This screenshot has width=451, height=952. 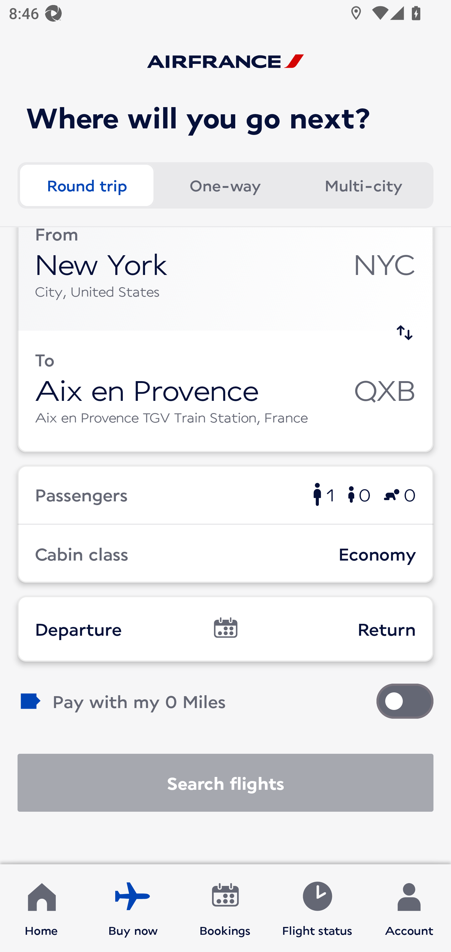 What do you see at coordinates (225, 629) in the screenshot?
I see `Departure Return` at bounding box center [225, 629].